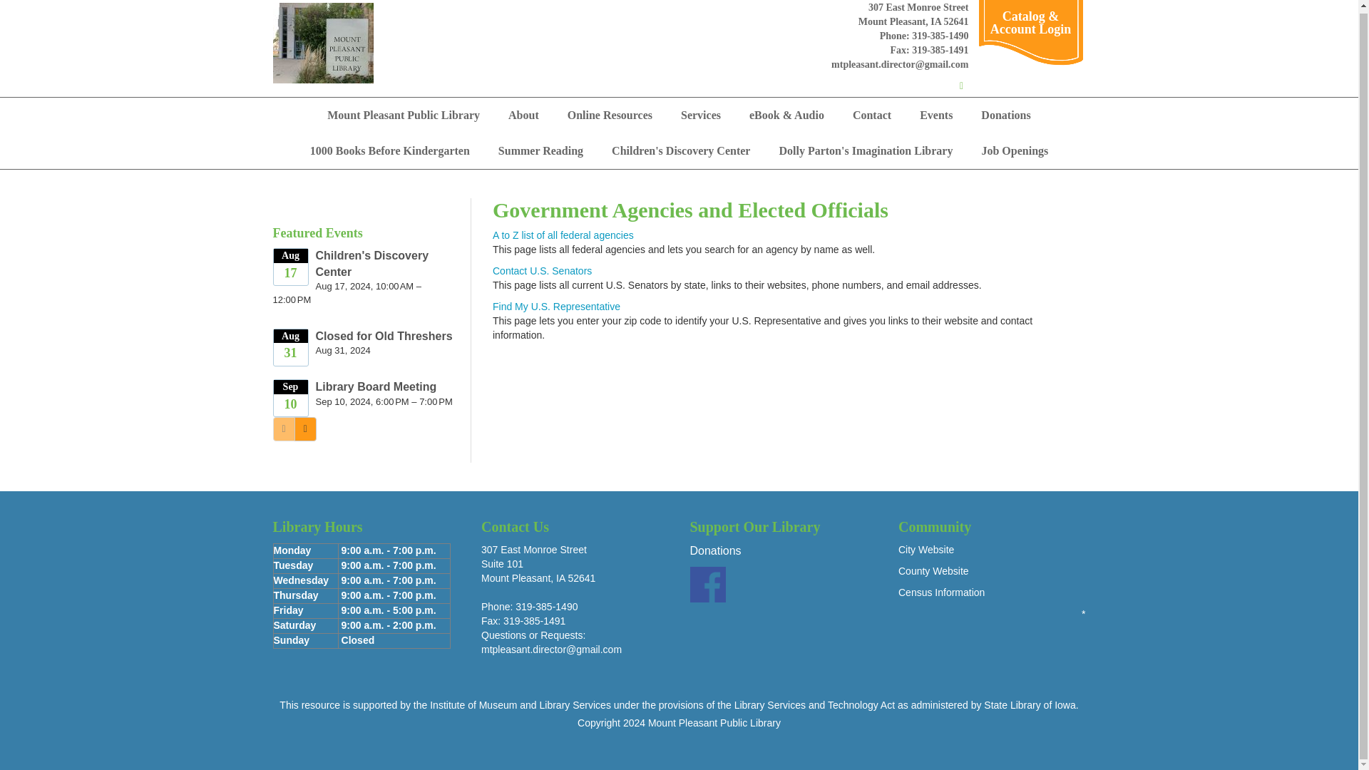 This screenshot has height=770, width=1369. What do you see at coordinates (389, 150) in the screenshot?
I see `1000 Books Before Kindergarten` at bounding box center [389, 150].